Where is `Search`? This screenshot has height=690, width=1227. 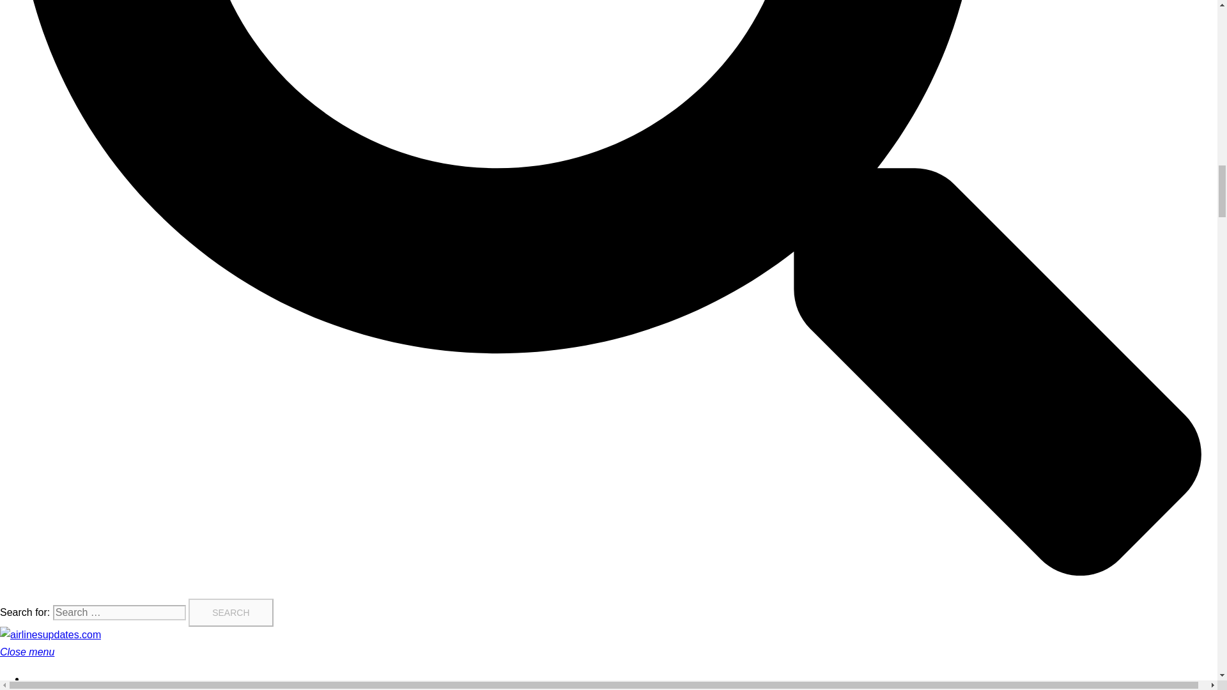 Search is located at coordinates (230, 612).